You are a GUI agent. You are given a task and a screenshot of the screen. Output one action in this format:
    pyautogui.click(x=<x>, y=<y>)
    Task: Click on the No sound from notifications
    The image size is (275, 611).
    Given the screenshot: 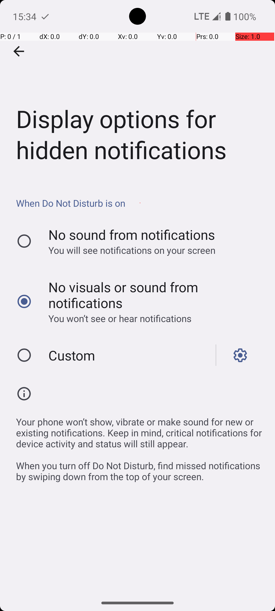 What is the action you would take?
    pyautogui.click(x=132, y=235)
    